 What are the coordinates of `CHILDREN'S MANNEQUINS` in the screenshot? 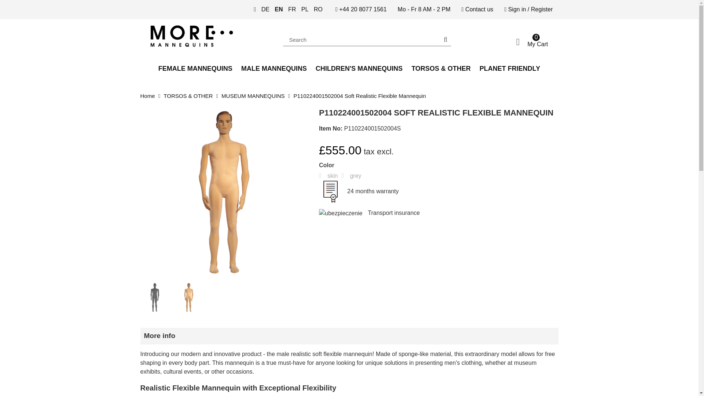 It's located at (265, 9).